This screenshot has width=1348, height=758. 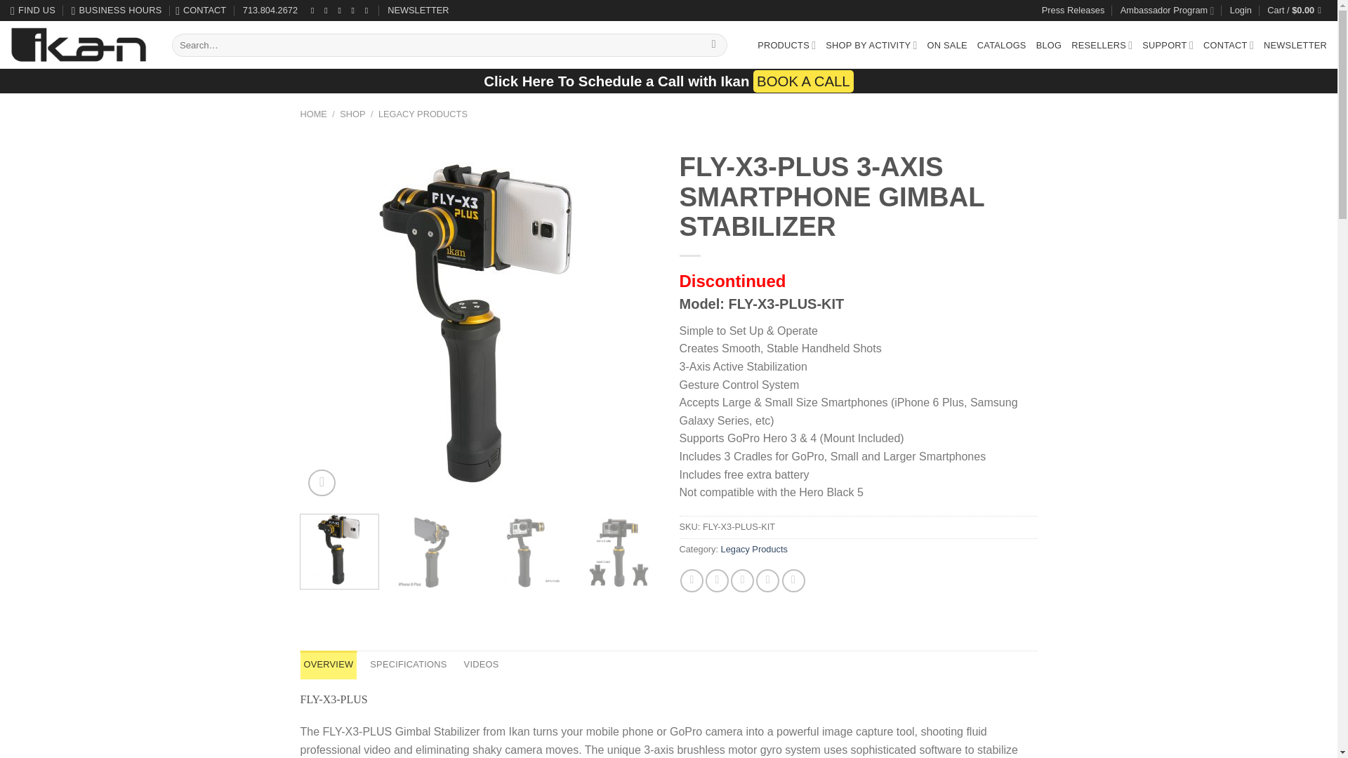 What do you see at coordinates (1167, 11) in the screenshot?
I see `Ambassador Program` at bounding box center [1167, 11].